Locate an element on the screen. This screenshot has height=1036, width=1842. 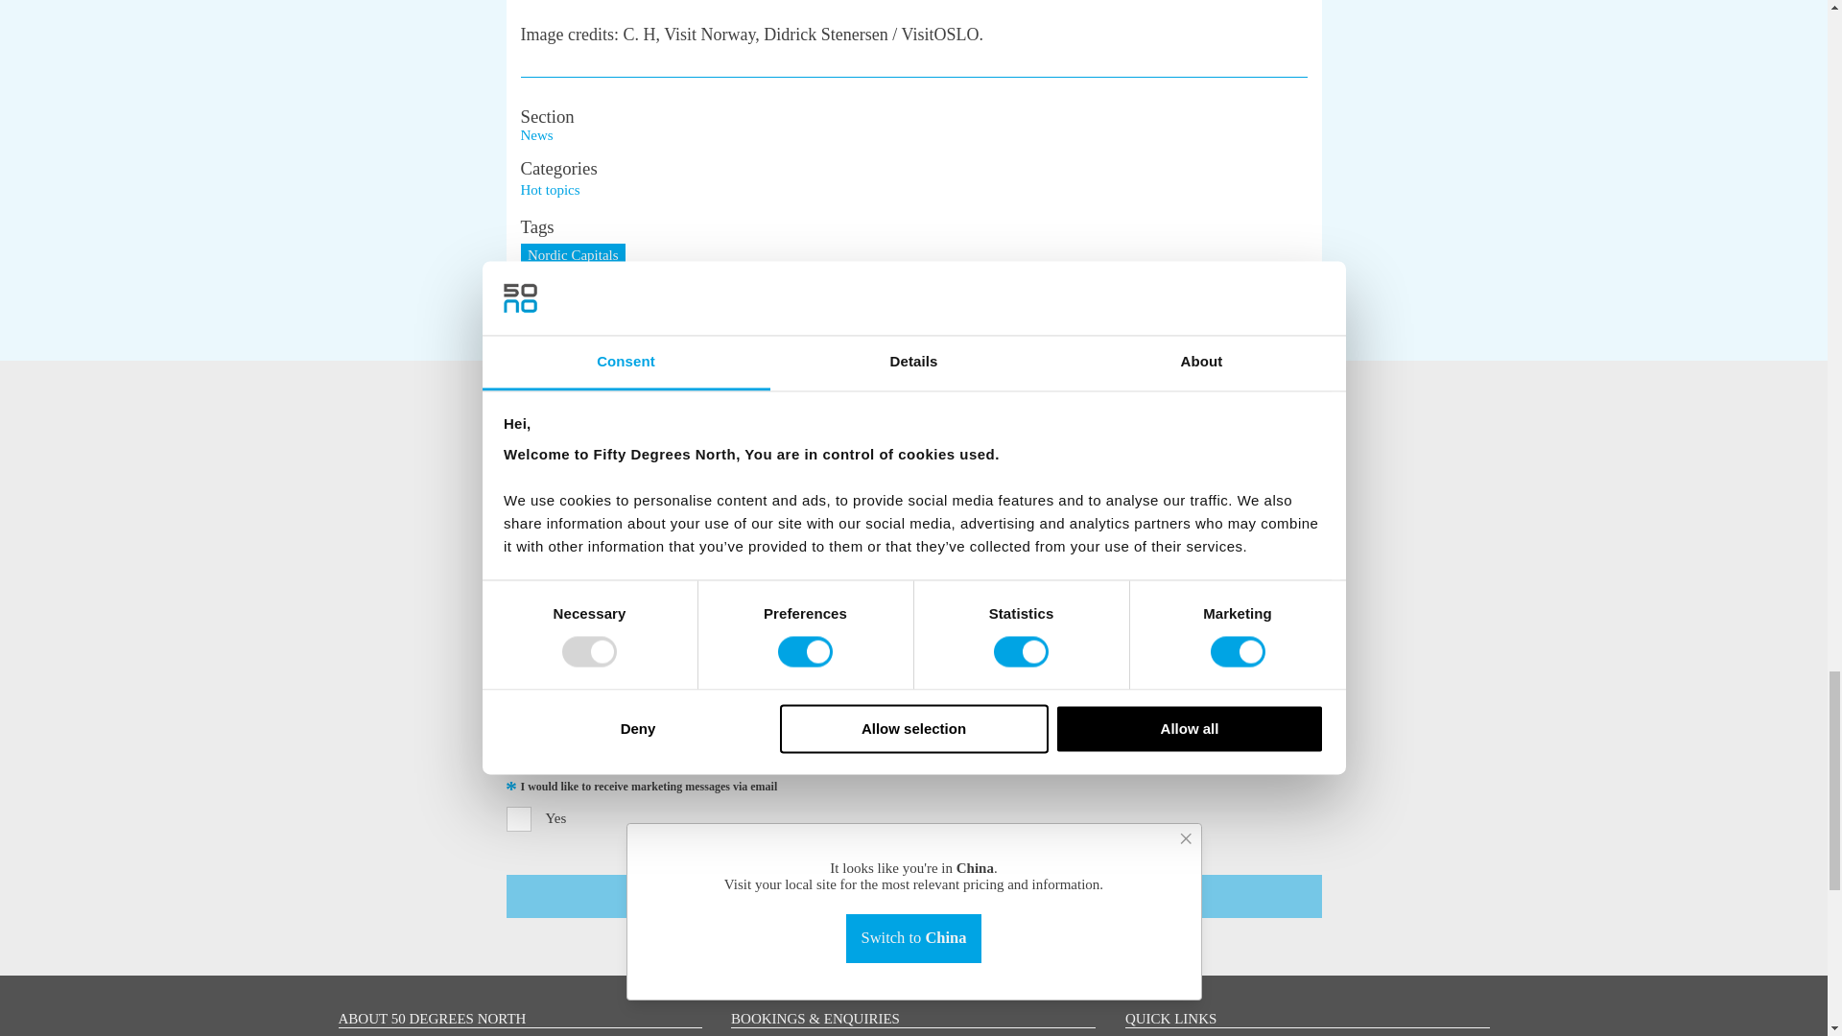
00NVg000000RE0T is located at coordinates (519, 713).